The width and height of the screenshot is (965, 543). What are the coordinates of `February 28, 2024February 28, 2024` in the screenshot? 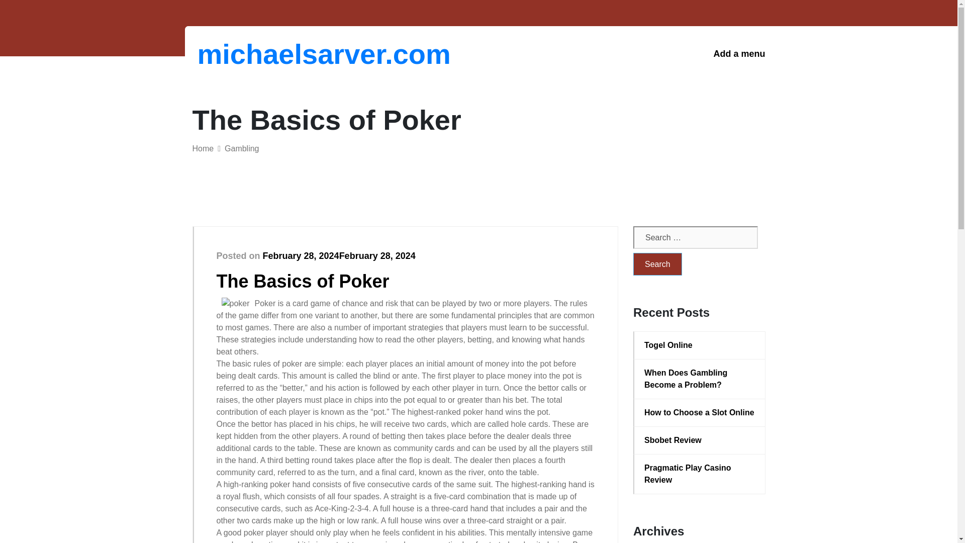 It's located at (339, 255).